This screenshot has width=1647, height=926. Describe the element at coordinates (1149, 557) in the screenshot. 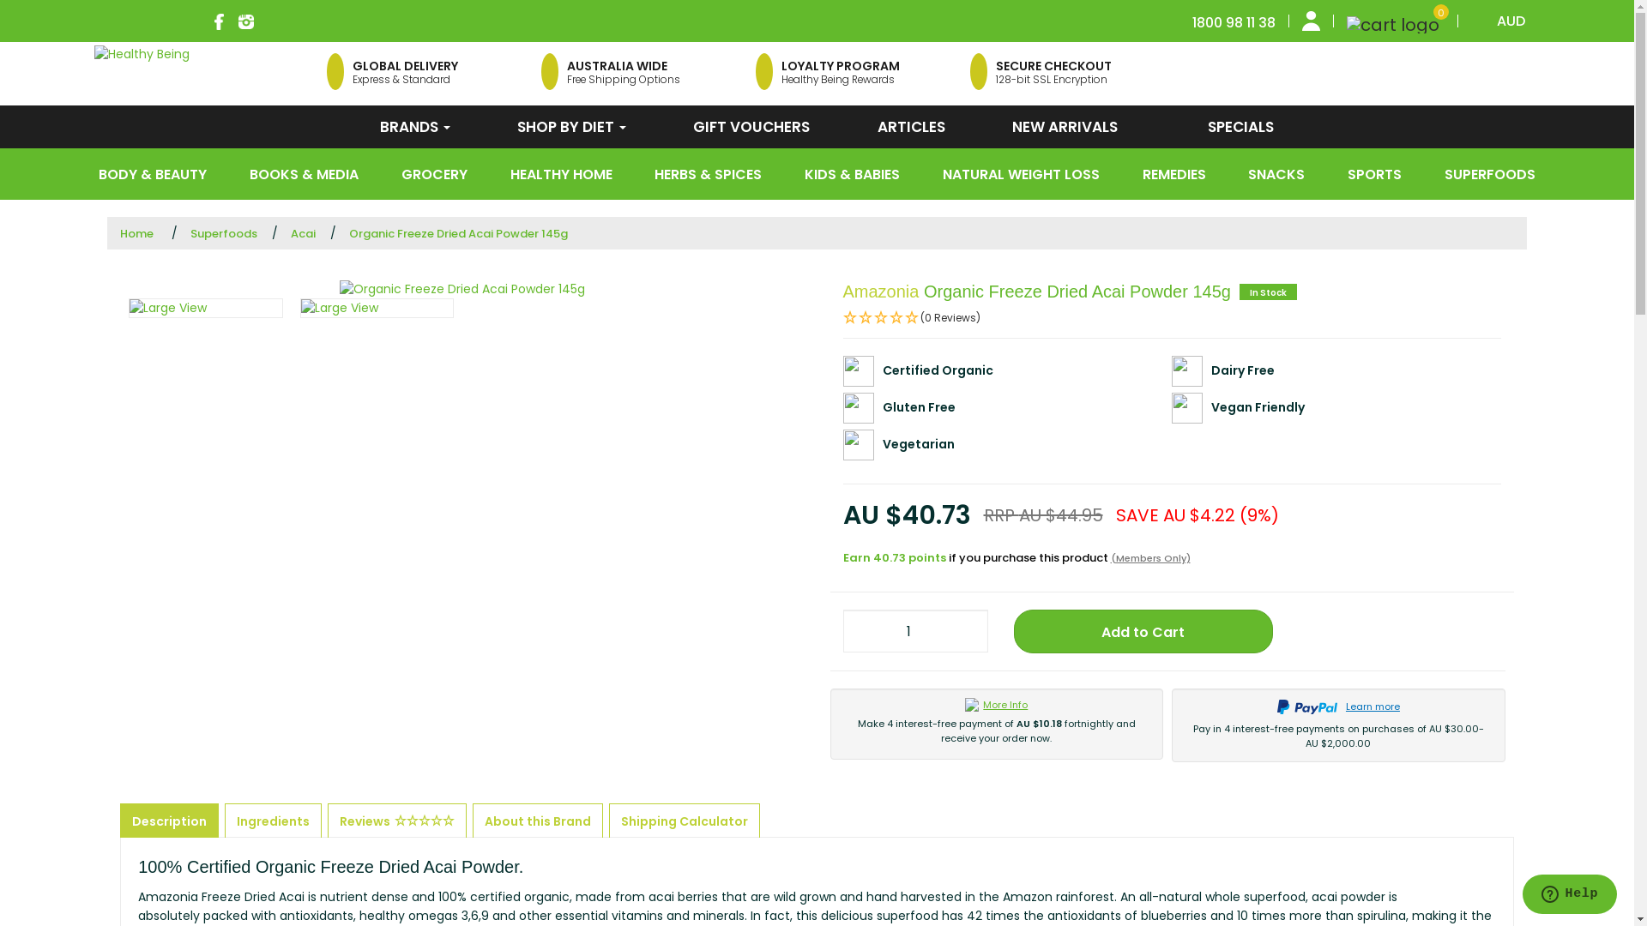

I see `(Members Only)` at that location.